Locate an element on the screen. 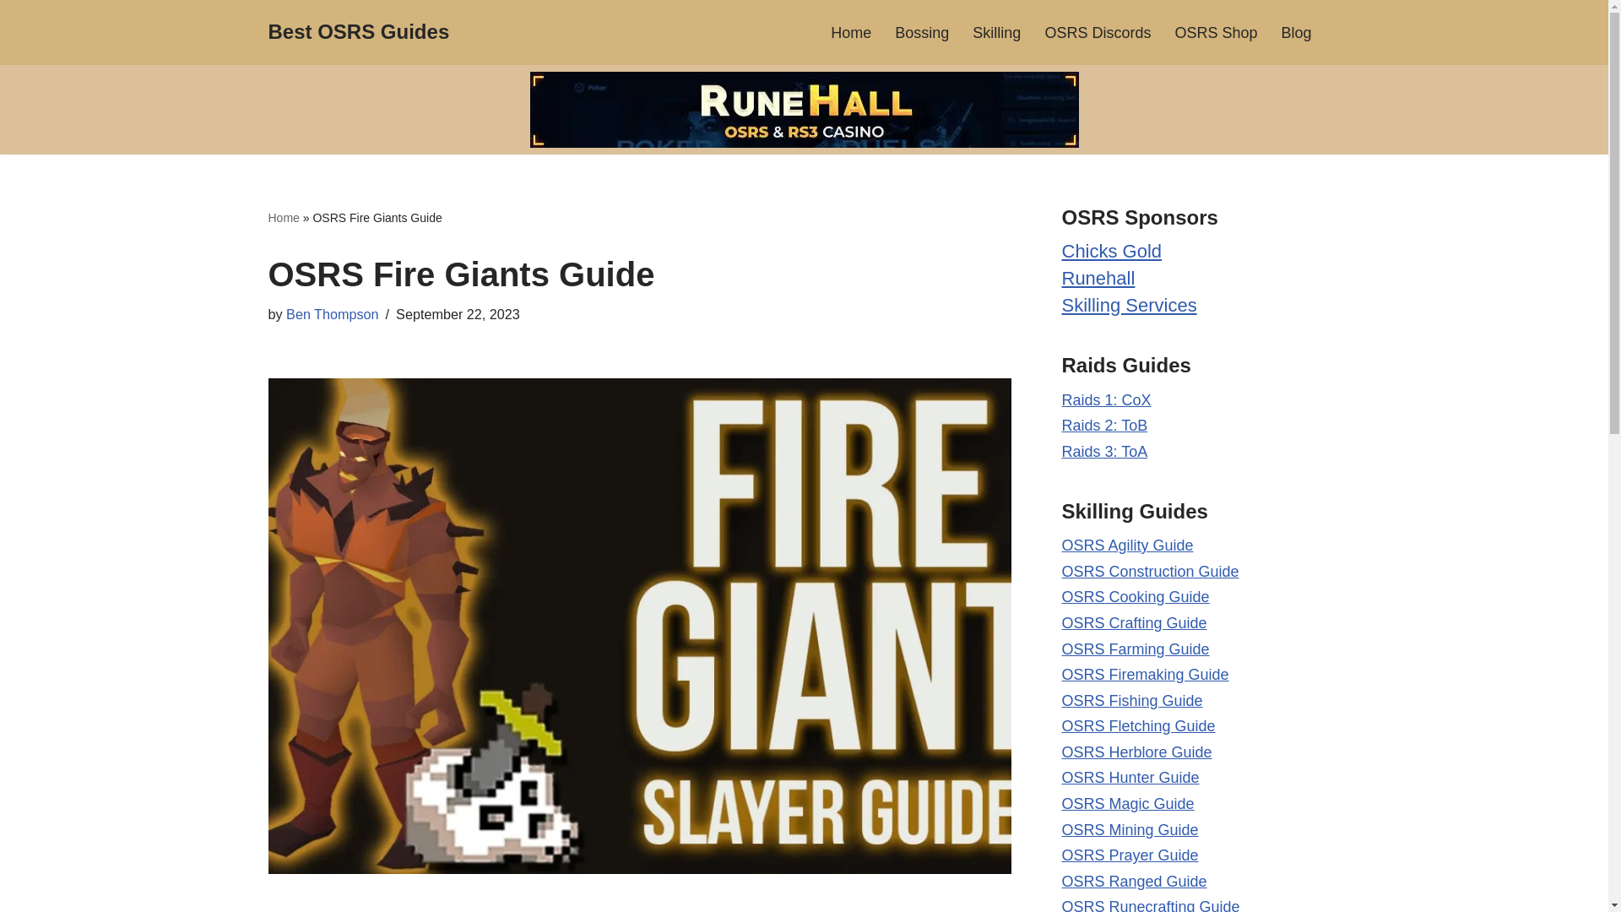  OSRS Firemaking Guide is located at coordinates (1145, 674).